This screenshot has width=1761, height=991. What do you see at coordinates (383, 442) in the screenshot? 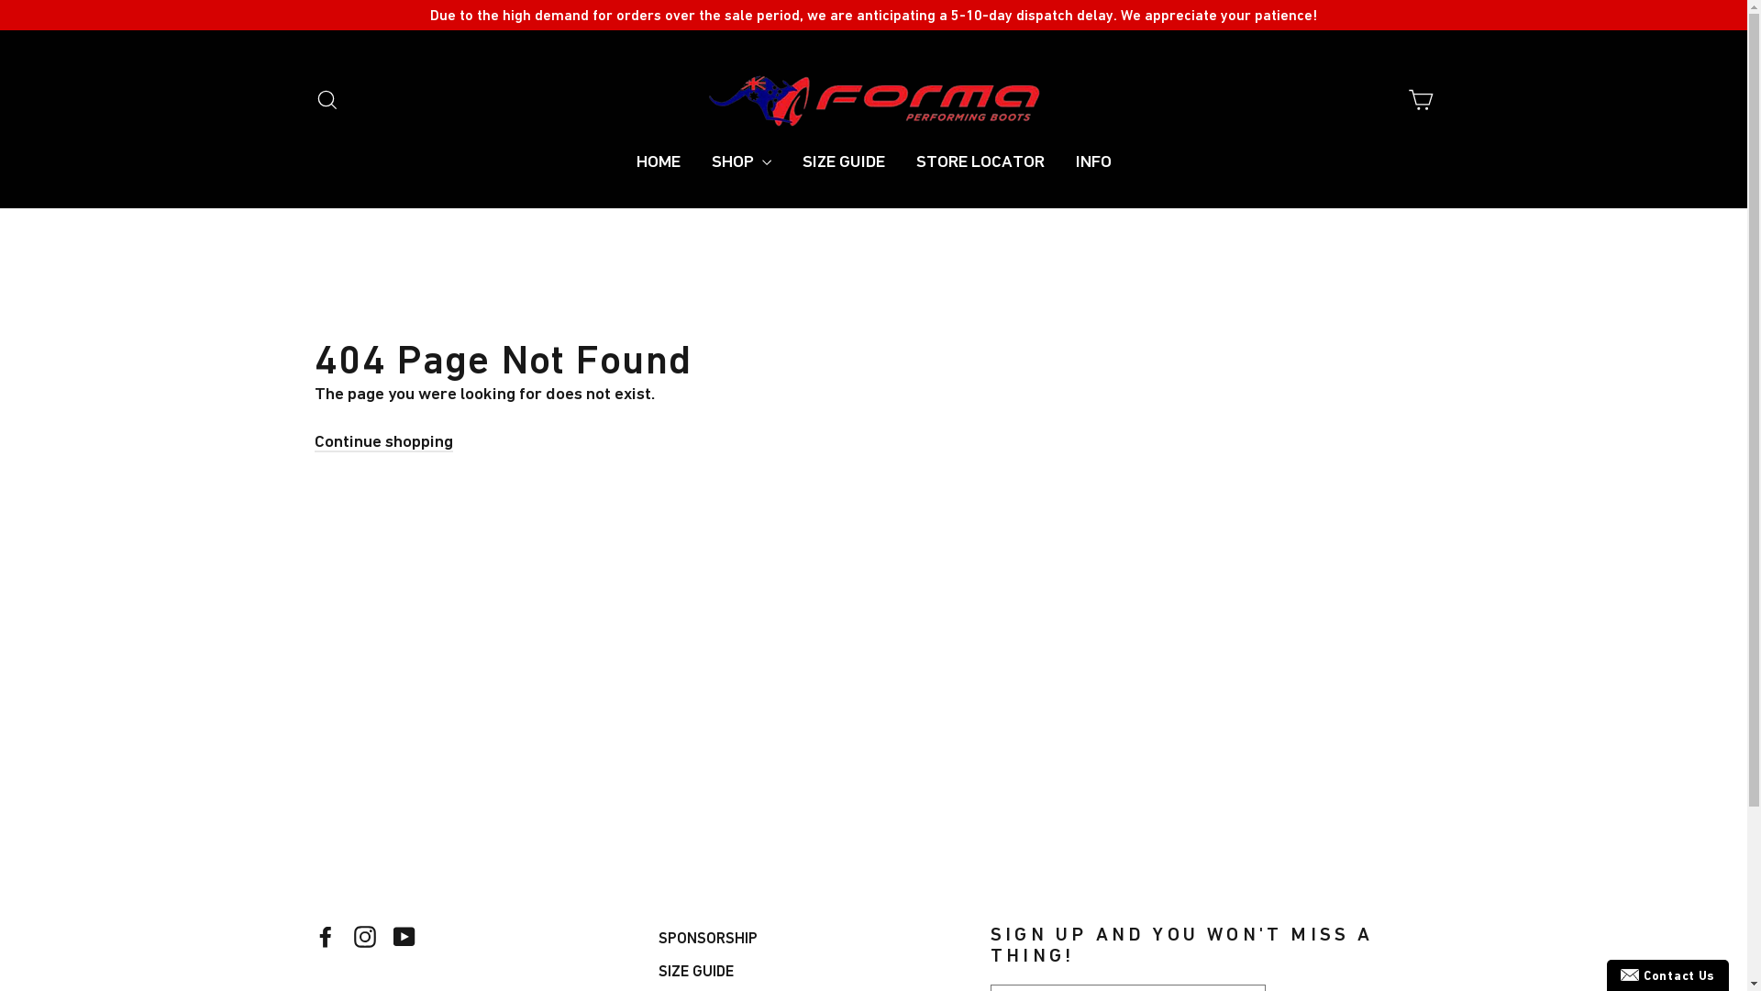
I see `Continue shopping` at bounding box center [383, 442].